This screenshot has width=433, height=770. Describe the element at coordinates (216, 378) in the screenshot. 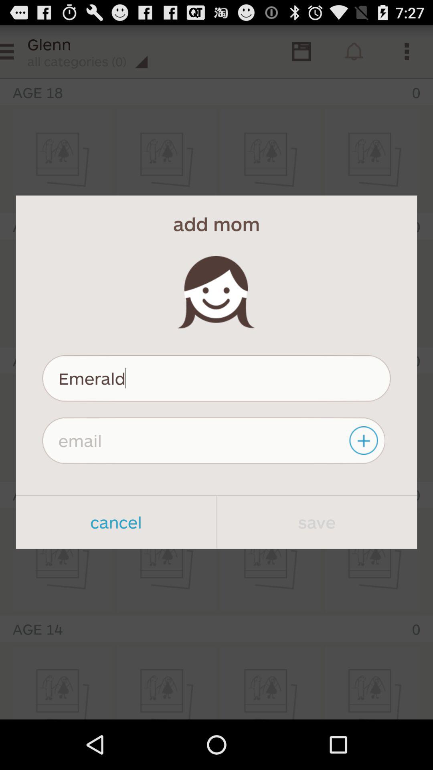

I see `swipe to the emerald icon` at that location.